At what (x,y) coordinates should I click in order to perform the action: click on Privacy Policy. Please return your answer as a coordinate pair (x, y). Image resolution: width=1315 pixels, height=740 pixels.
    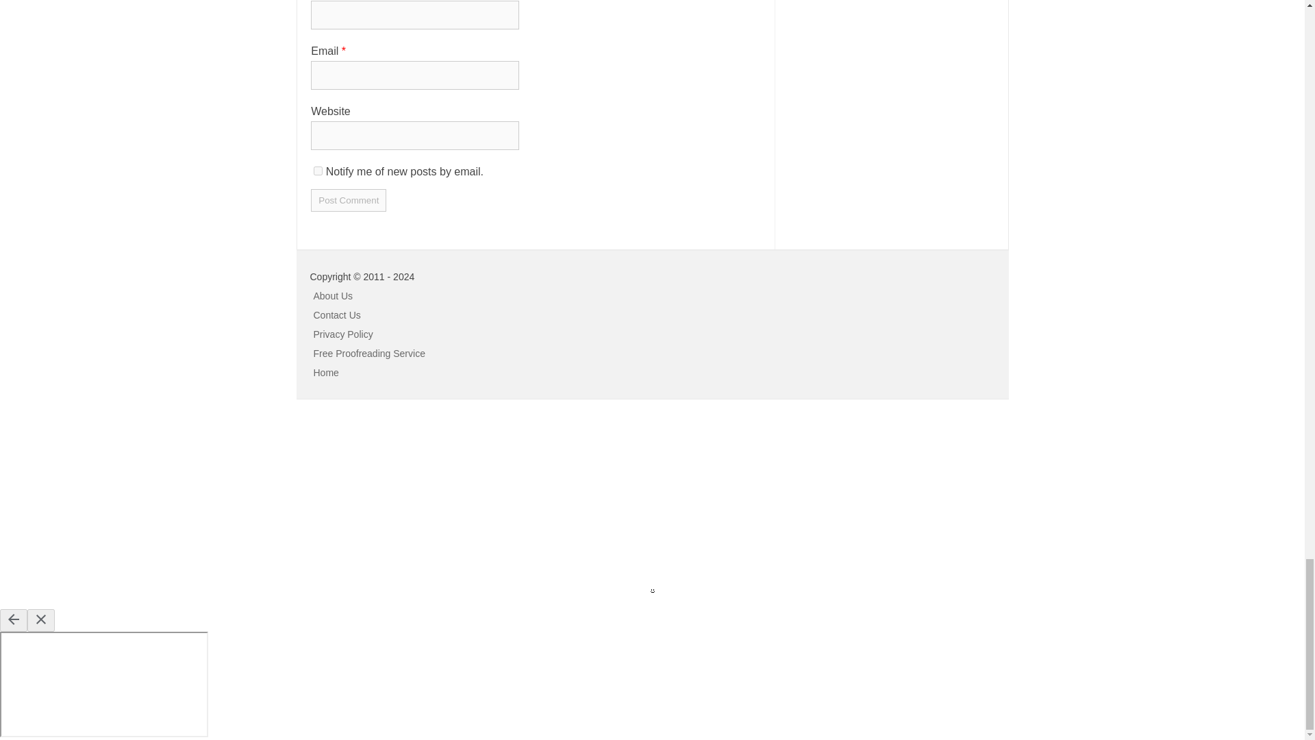
    Looking at the image, I should click on (344, 334).